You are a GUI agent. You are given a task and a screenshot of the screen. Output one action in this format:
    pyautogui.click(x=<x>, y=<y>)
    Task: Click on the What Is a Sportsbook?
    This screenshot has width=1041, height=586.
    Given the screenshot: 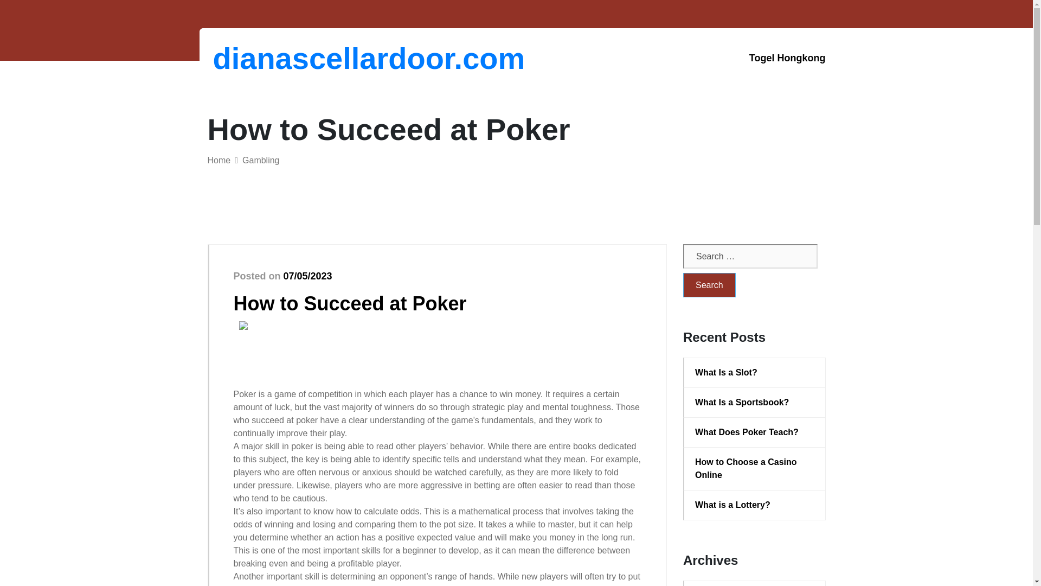 What is the action you would take?
    pyautogui.click(x=755, y=403)
    